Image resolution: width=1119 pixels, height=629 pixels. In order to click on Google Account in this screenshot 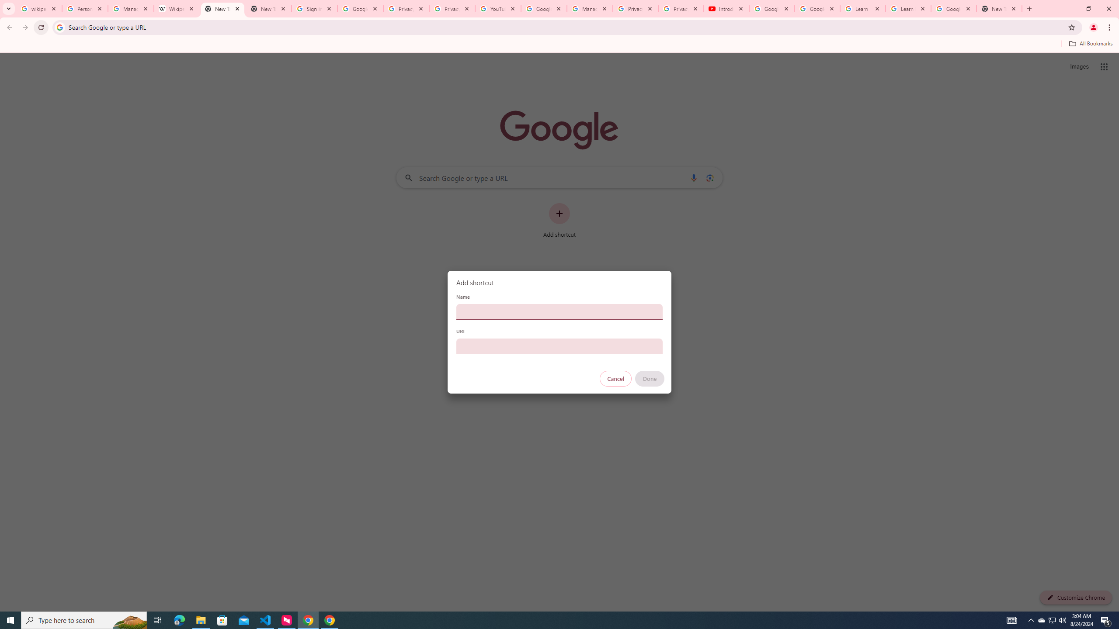, I will do `click(954, 9)`.